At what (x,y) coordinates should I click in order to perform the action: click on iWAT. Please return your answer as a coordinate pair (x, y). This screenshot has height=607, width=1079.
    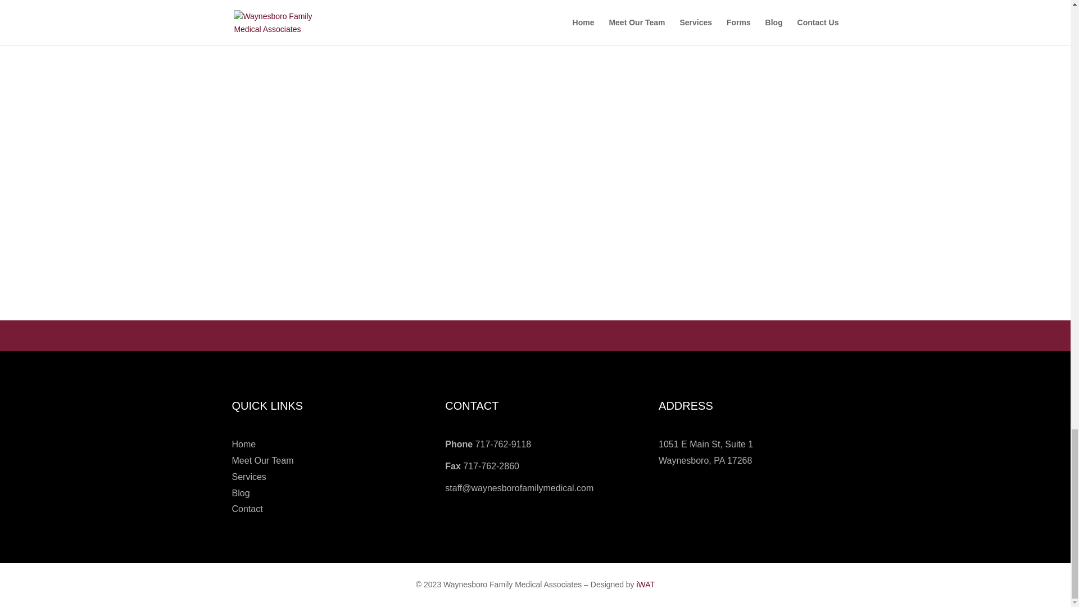
    Looking at the image, I should click on (645, 585).